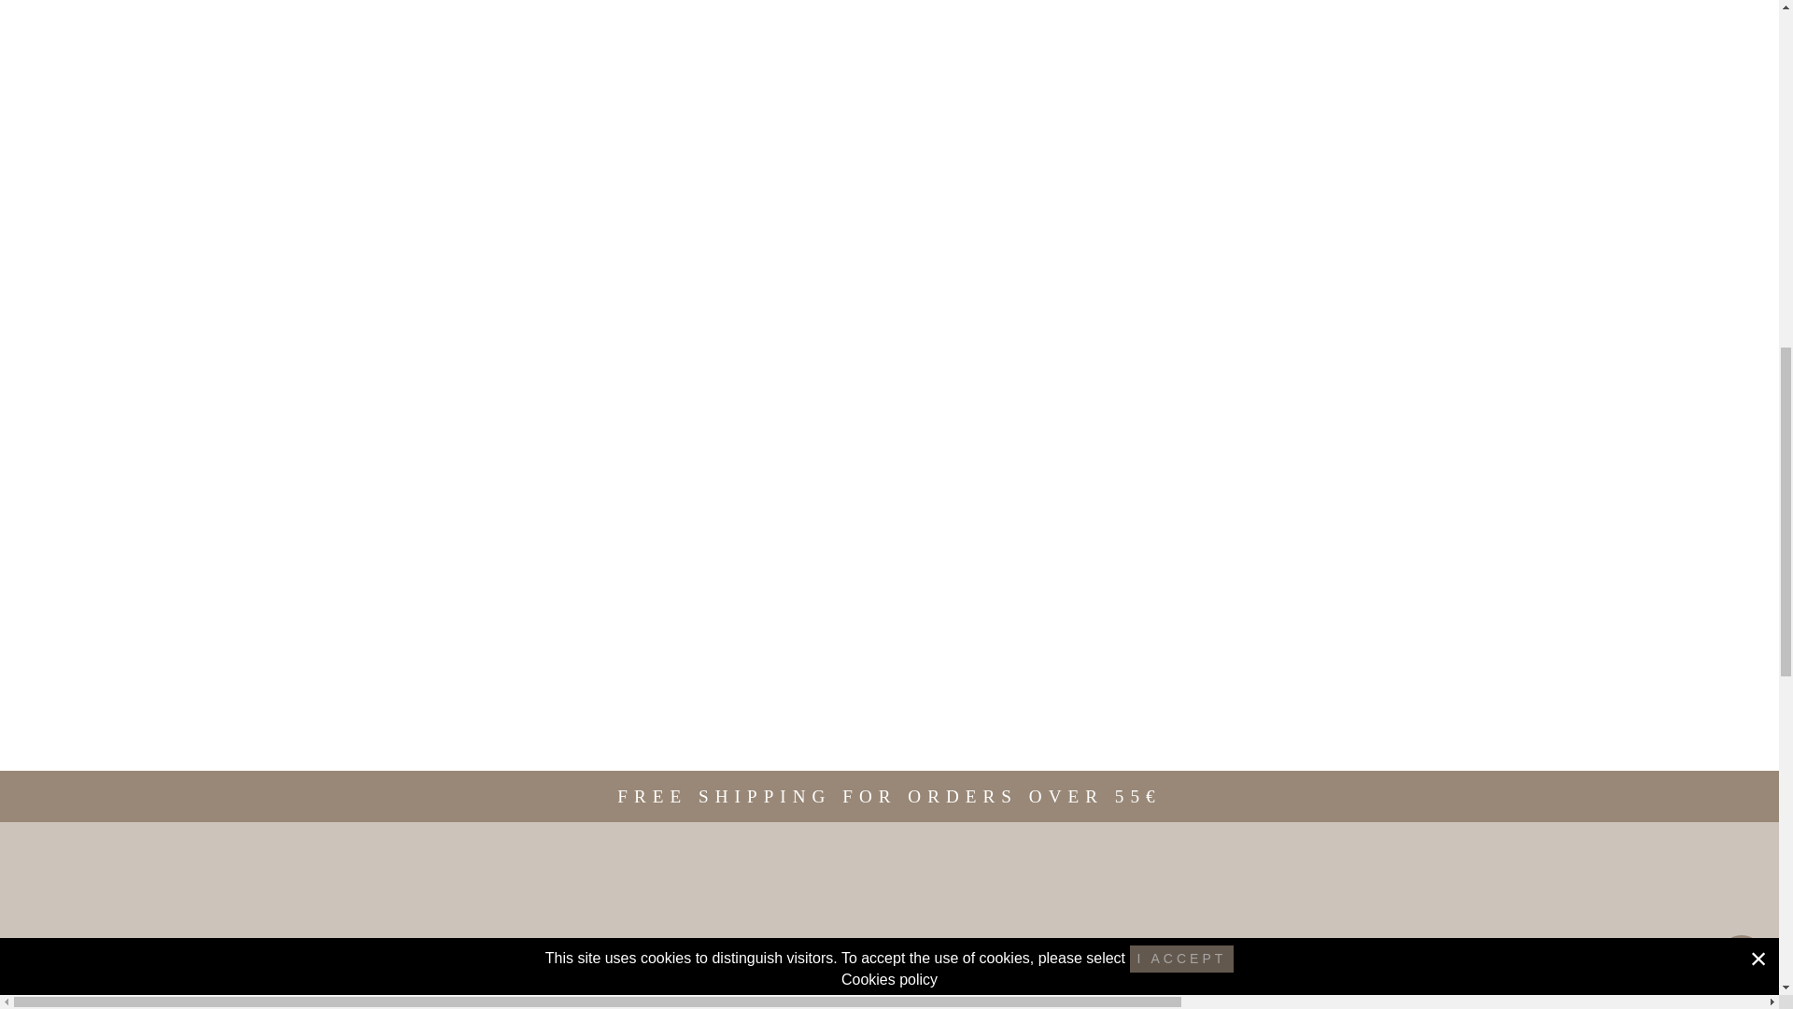  I want to click on KRAMA JEWELS, so click(890, 742).